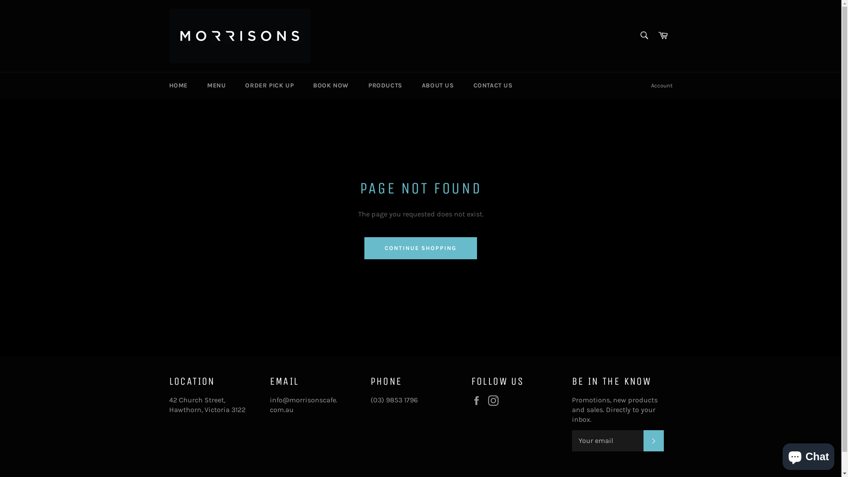 The height and width of the screenshot is (477, 848). Describe the element at coordinates (331, 86) in the screenshot. I see `BOOK NOW` at that location.